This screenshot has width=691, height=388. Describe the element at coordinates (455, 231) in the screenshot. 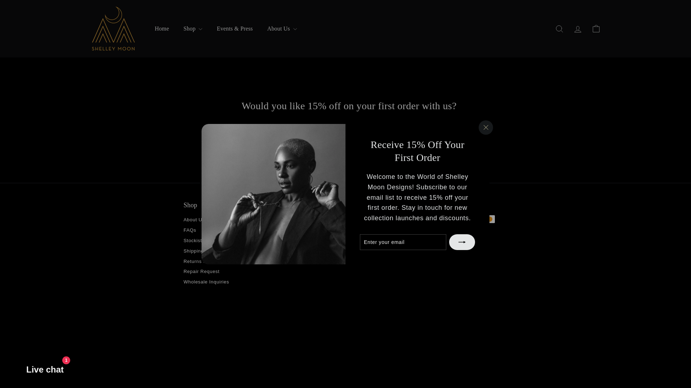

I see `Visa` at that location.